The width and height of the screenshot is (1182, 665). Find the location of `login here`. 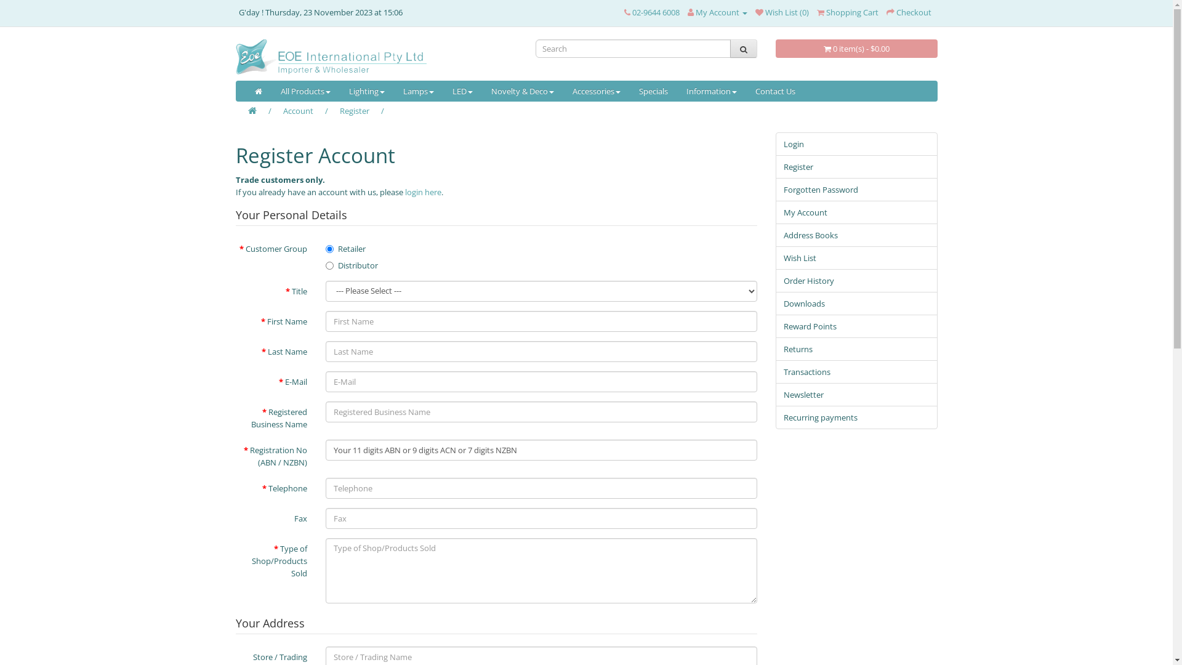

login here is located at coordinates (424, 192).